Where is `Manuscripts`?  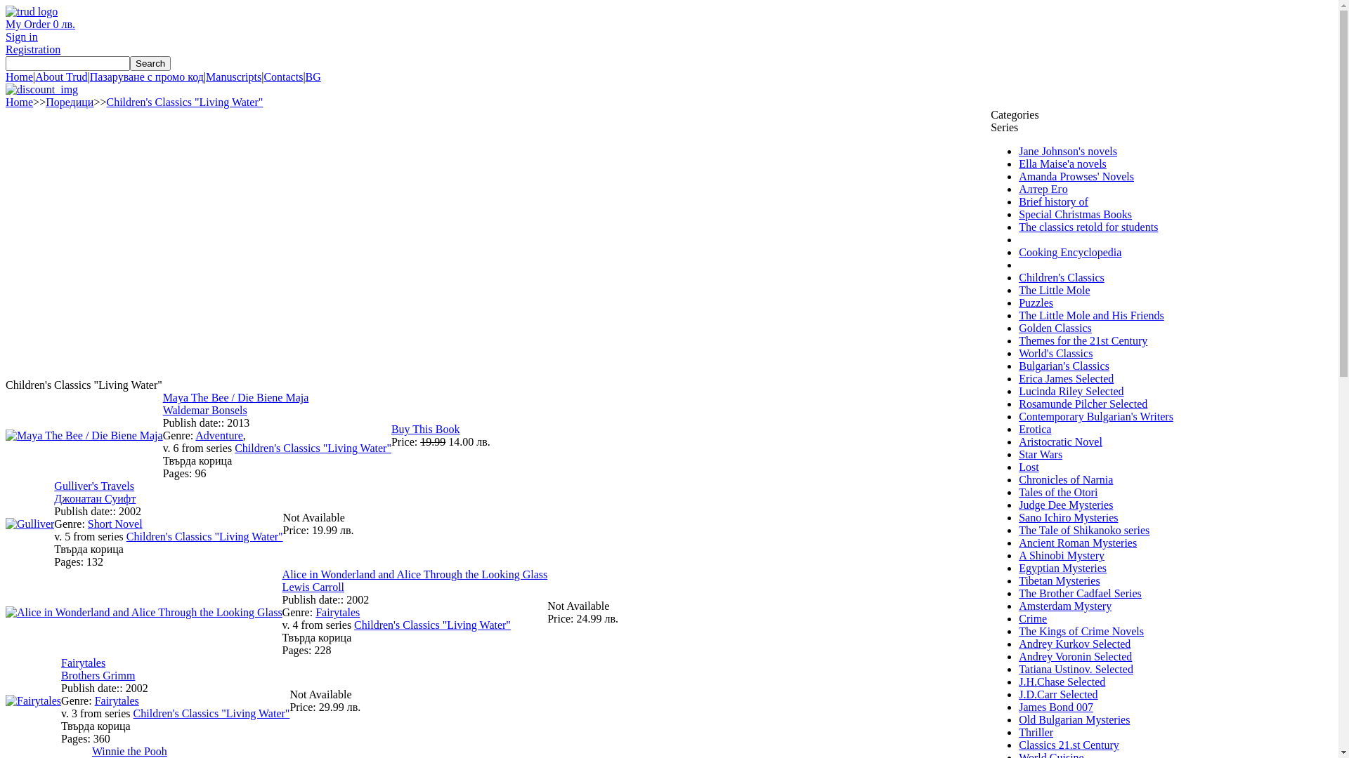
Manuscripts is located at coordinates (233, 77).